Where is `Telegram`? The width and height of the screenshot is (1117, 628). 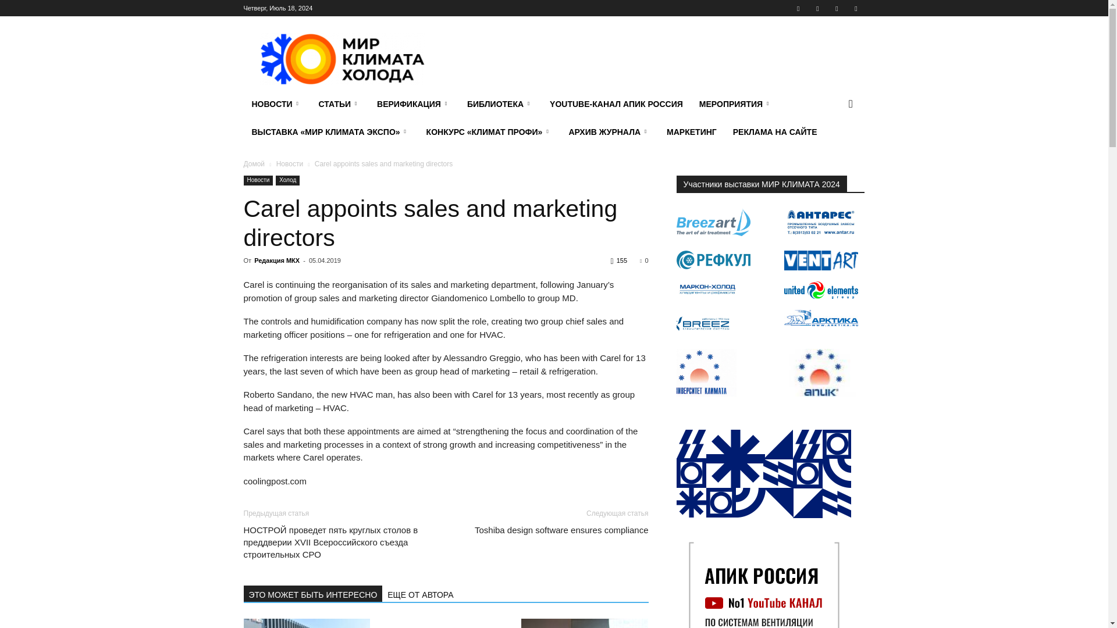
Telegram is located at coordinates (817, 8).